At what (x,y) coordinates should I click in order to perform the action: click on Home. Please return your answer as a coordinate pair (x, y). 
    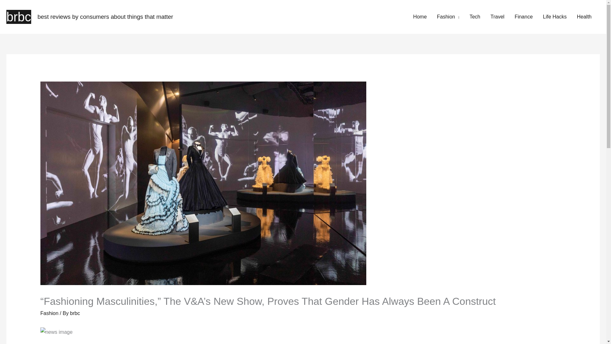
    Looking at the image, I should click on (420, 17).